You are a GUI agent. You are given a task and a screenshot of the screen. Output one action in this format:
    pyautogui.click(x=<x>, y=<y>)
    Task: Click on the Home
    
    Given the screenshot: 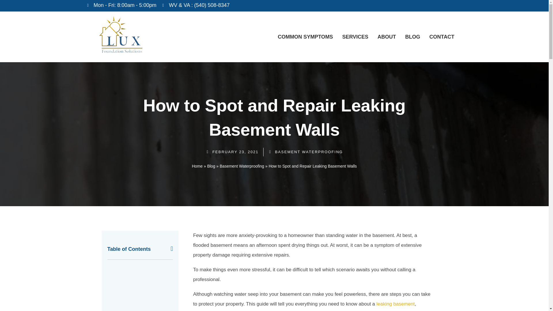 What is the action you would take?
    pyautogui.click(x=197, y=166)
    